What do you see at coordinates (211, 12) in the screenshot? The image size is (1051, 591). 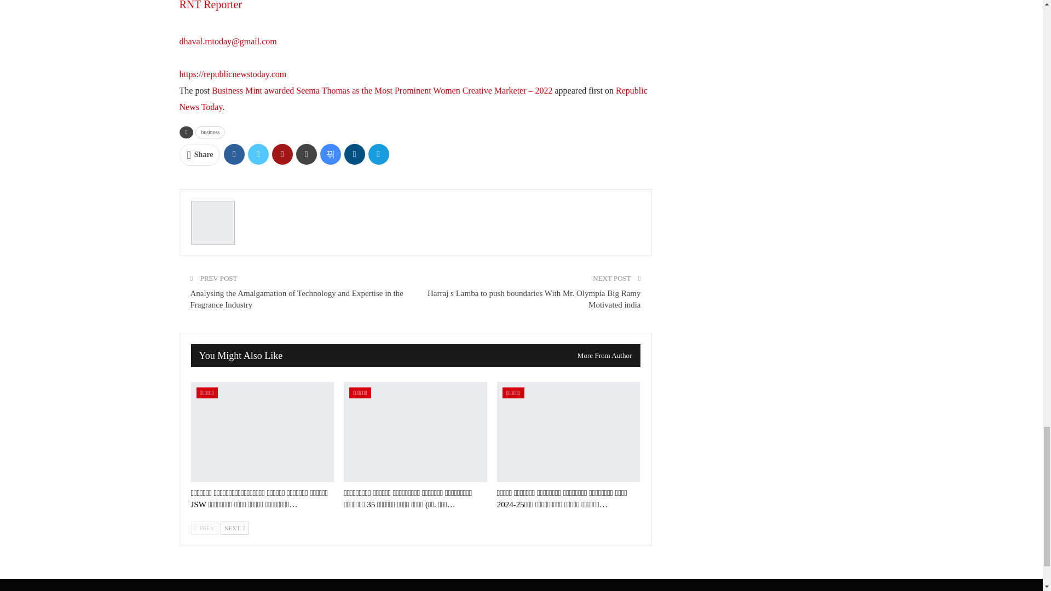 I see `RNT Reporter` at bounding box center [211, 12].